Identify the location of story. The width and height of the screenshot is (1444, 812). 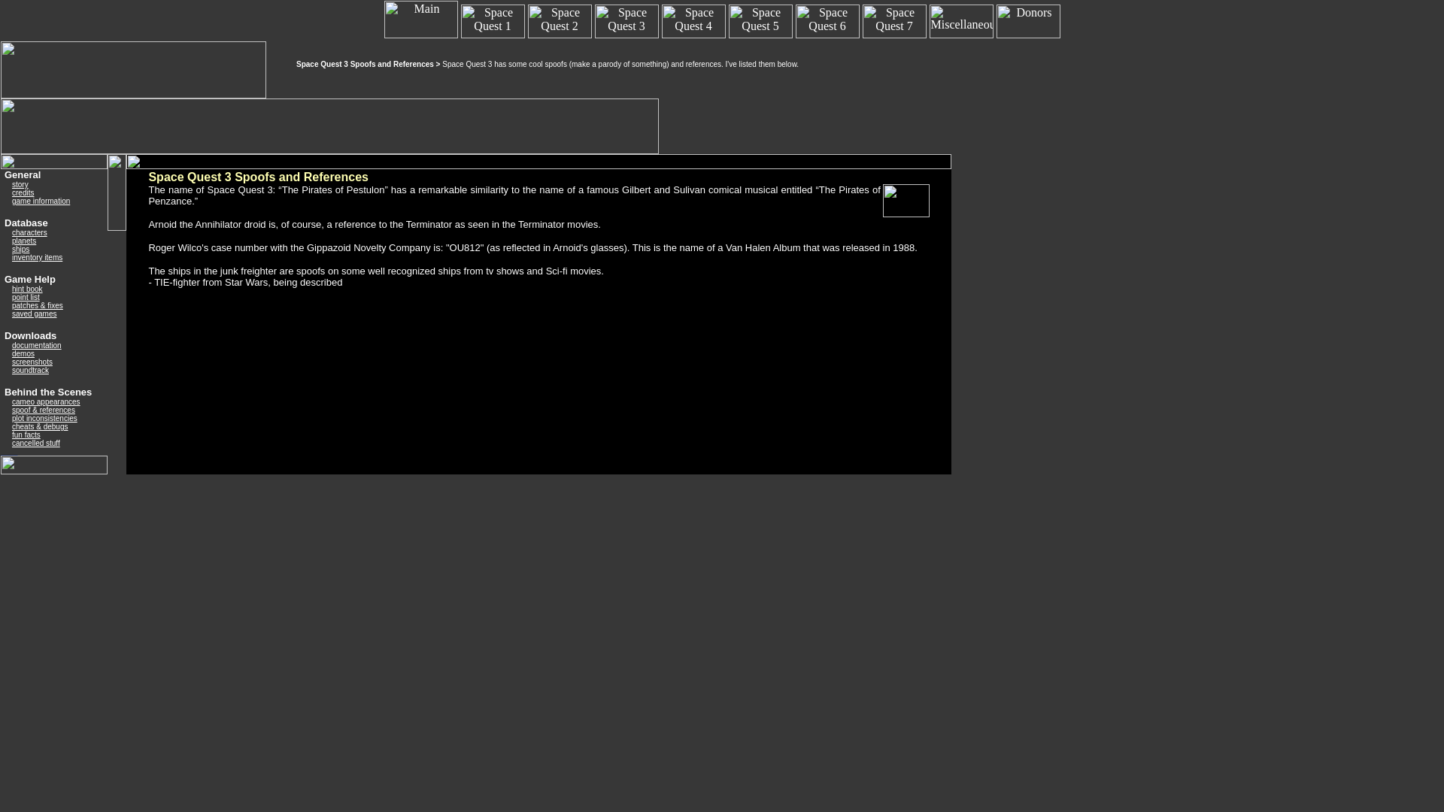
(20, 183).